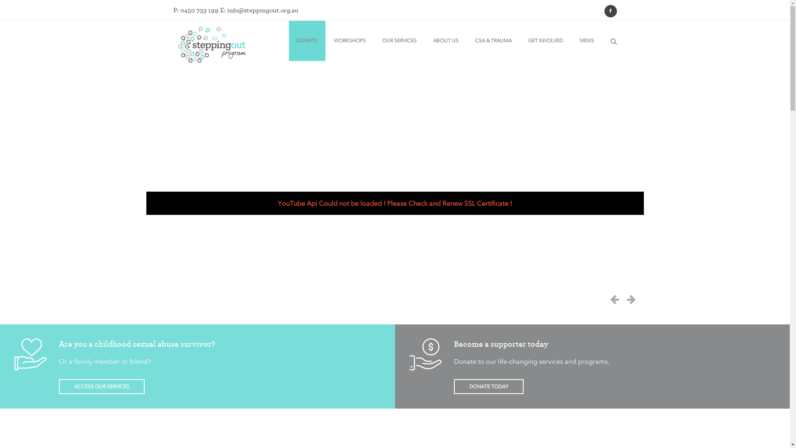 The image size is (796, 448). I want to click on ACCESS OUR SERVICES, so click(102, 387).